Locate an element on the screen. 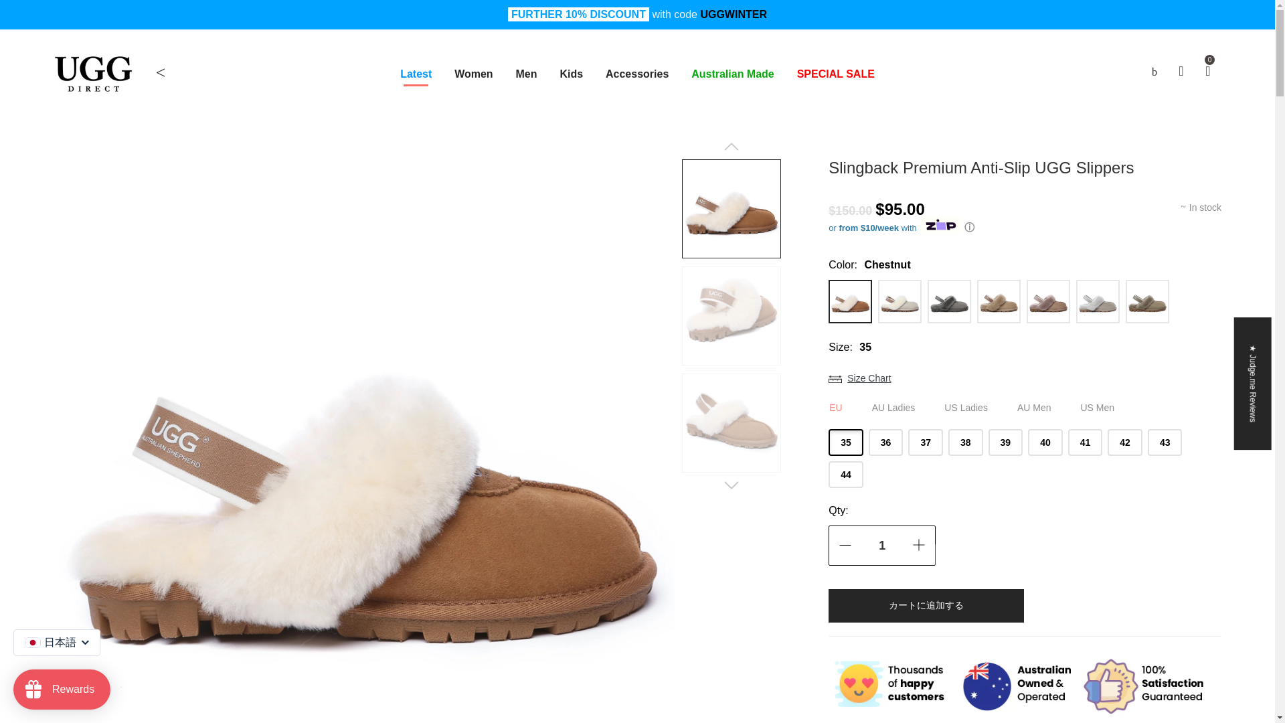 This screenshot has height=723, width=1285. Brown is located at coordinates (999, 301).